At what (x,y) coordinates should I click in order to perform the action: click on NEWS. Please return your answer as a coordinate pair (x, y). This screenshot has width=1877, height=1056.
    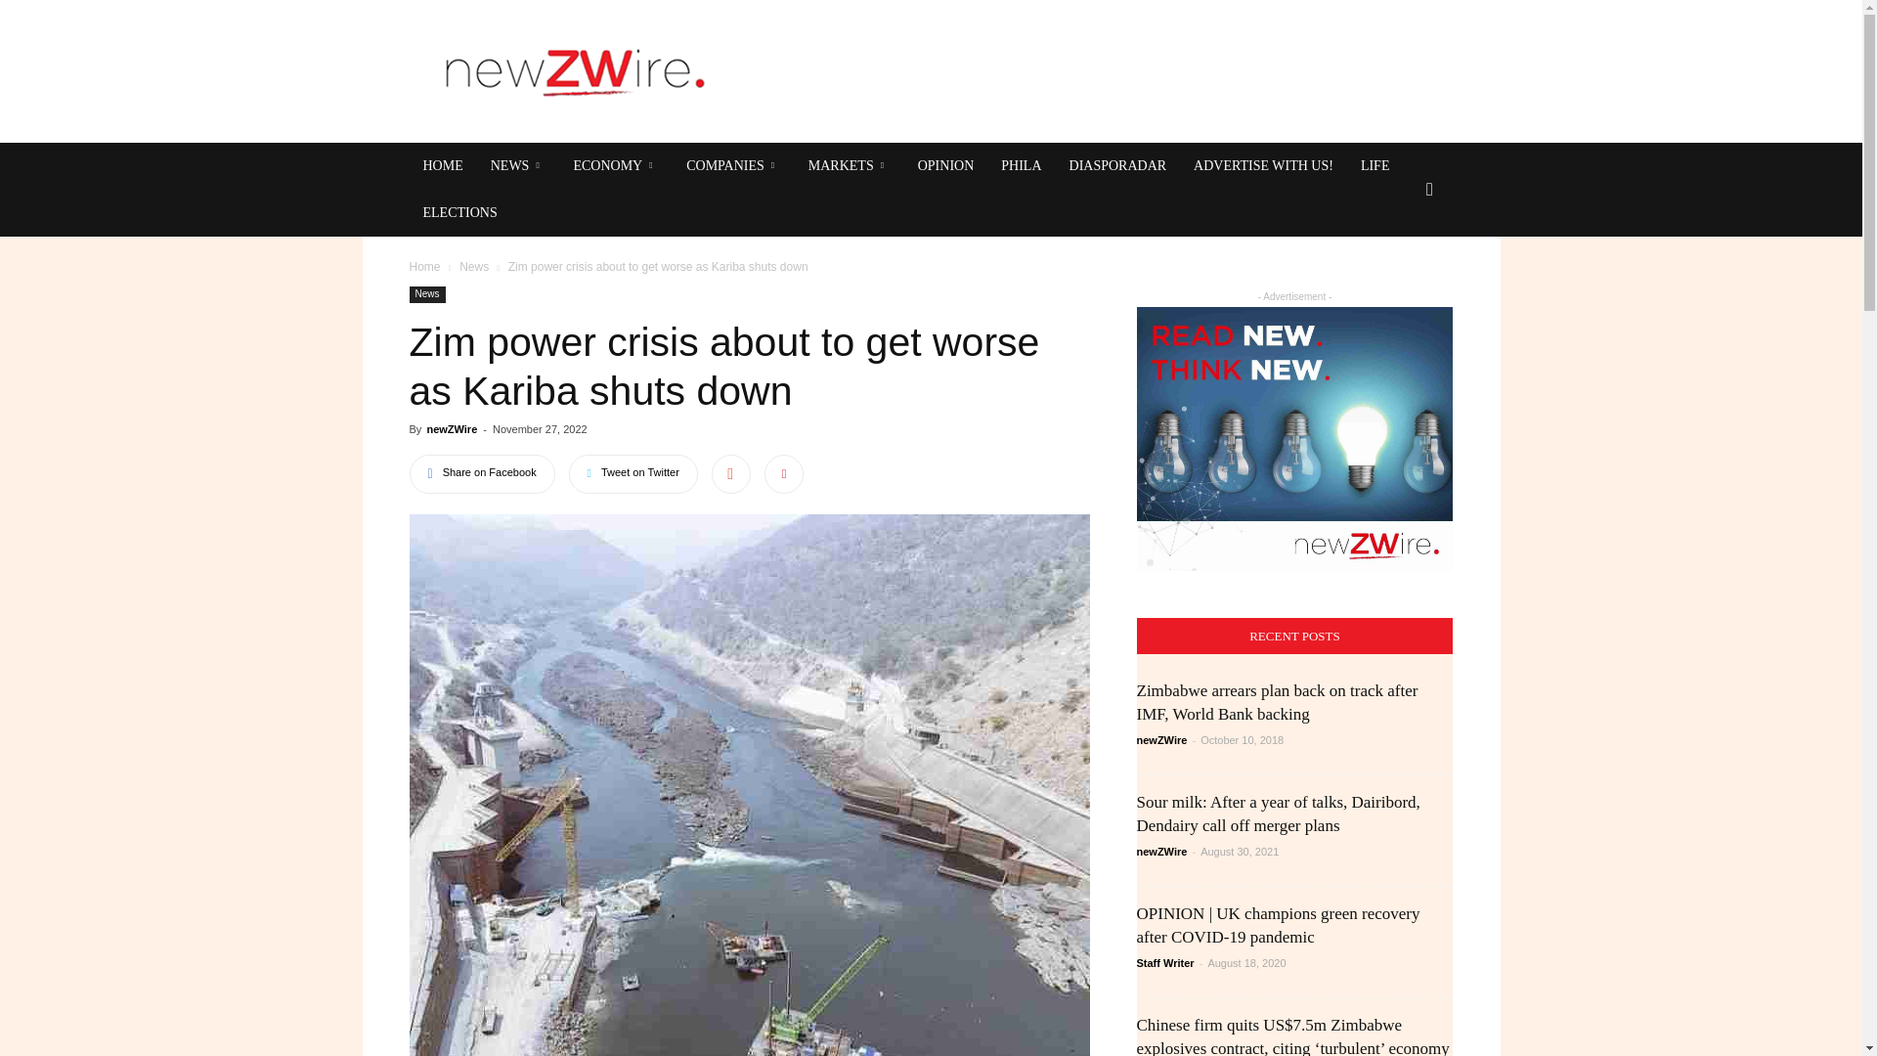
    Looking at the image, I should click on (518, 166).